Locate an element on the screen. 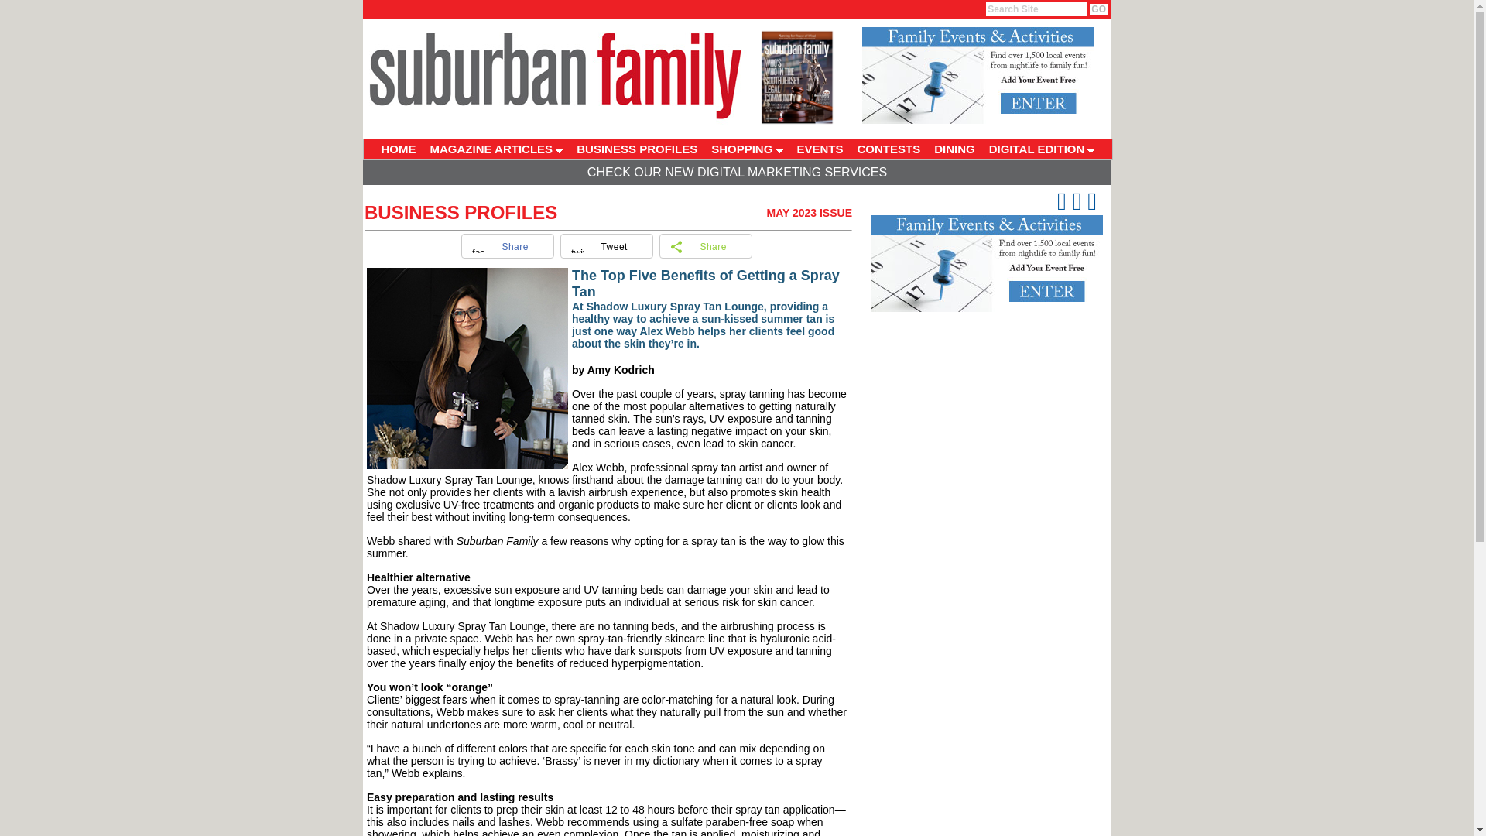 The width and height of the screenshot is (1486, 836). BUSINESS PROFILES is located at coordinates (461, 212).